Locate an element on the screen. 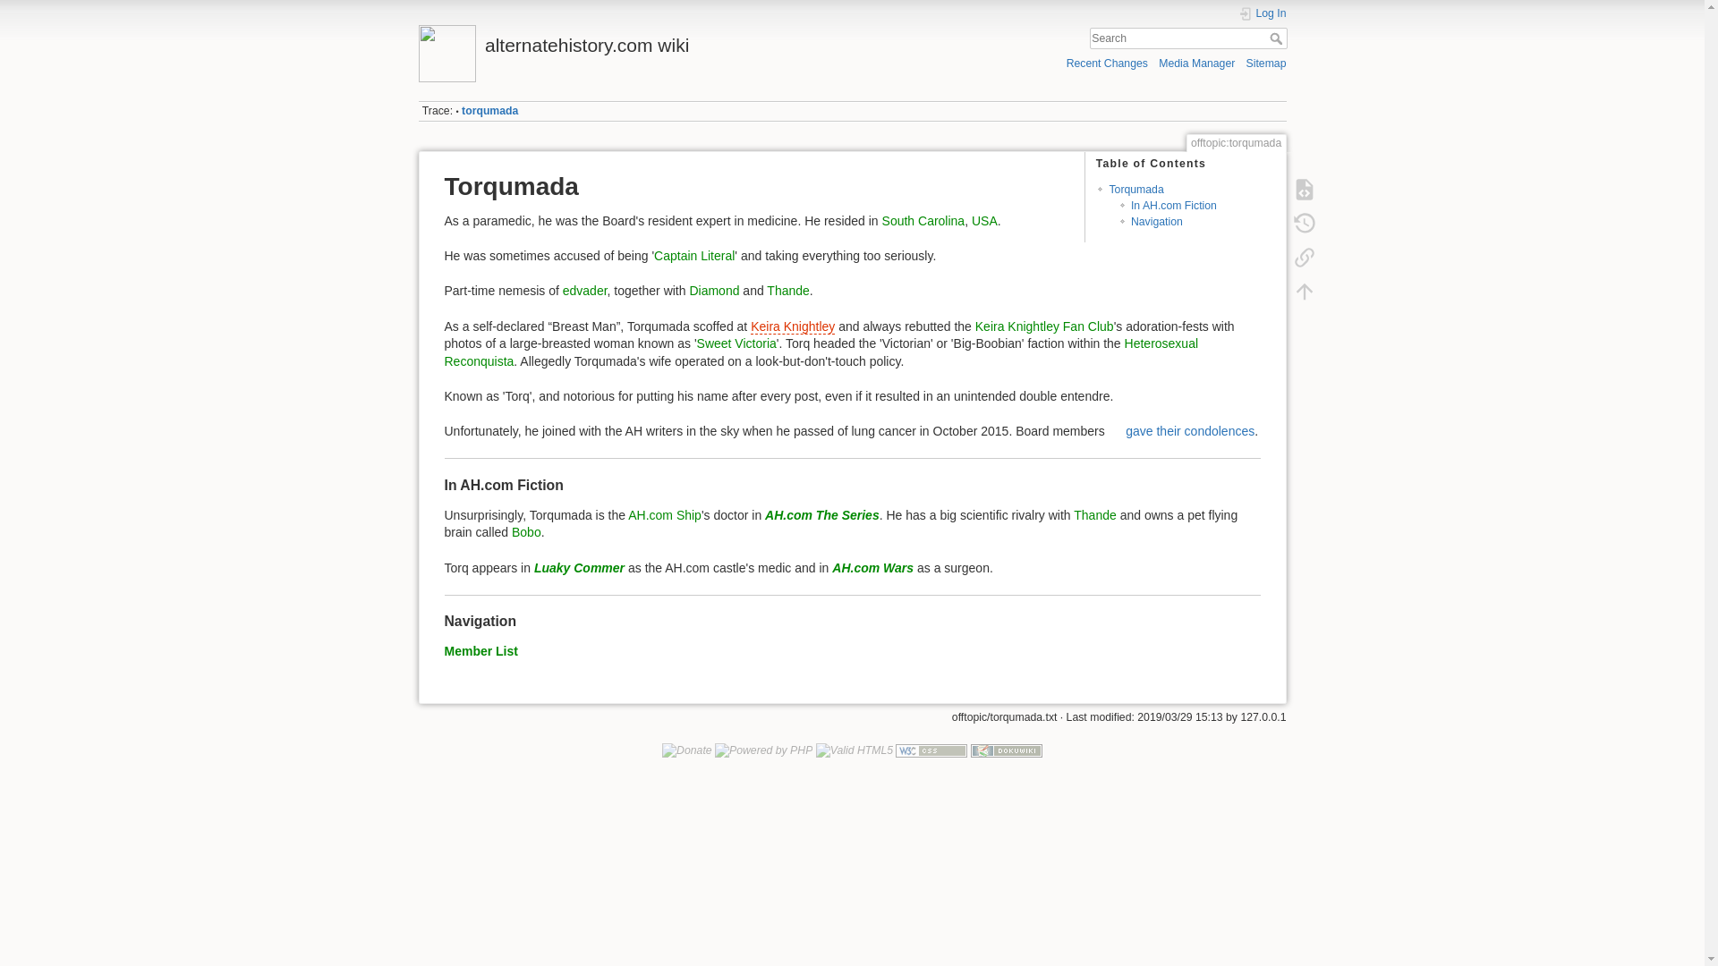 This screenshot has height=966, width=1718. Log In is located at coordinates (1263, 13).